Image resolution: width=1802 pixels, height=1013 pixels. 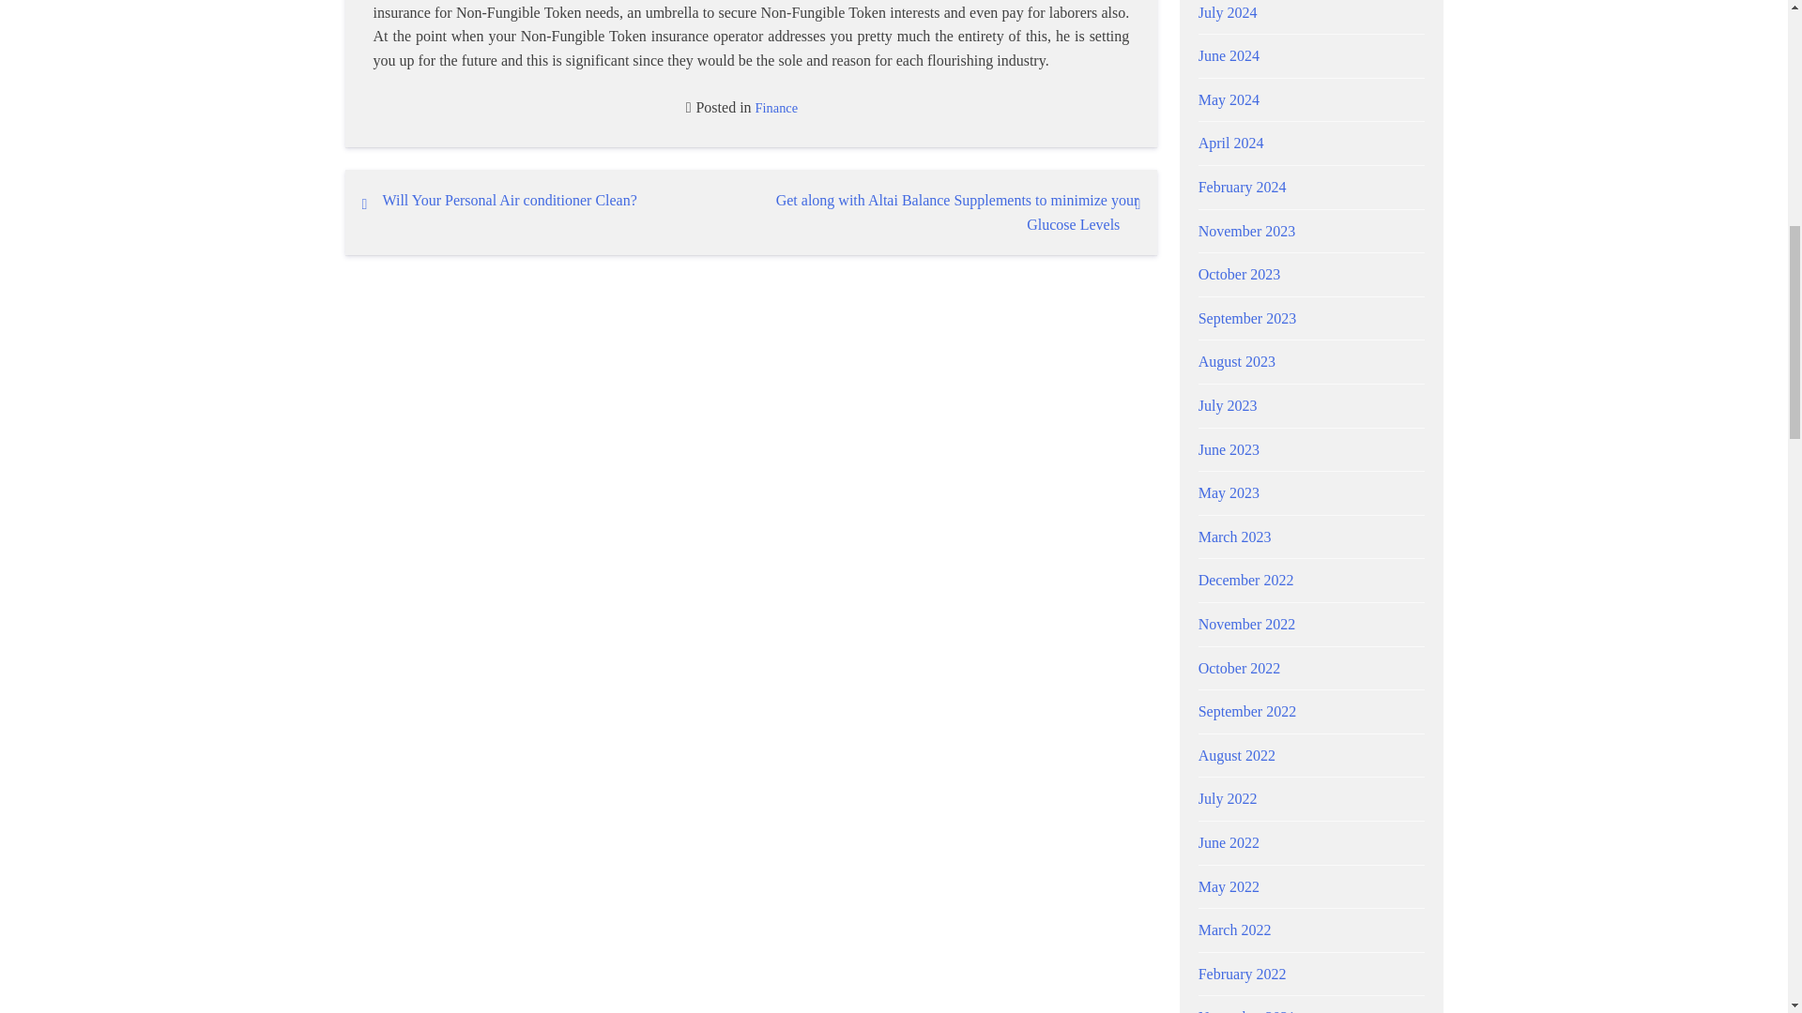 What do you see at coordinates (1228, 798) in the screenshot?
I see `July 2022` at bounding box center [1228, 798].